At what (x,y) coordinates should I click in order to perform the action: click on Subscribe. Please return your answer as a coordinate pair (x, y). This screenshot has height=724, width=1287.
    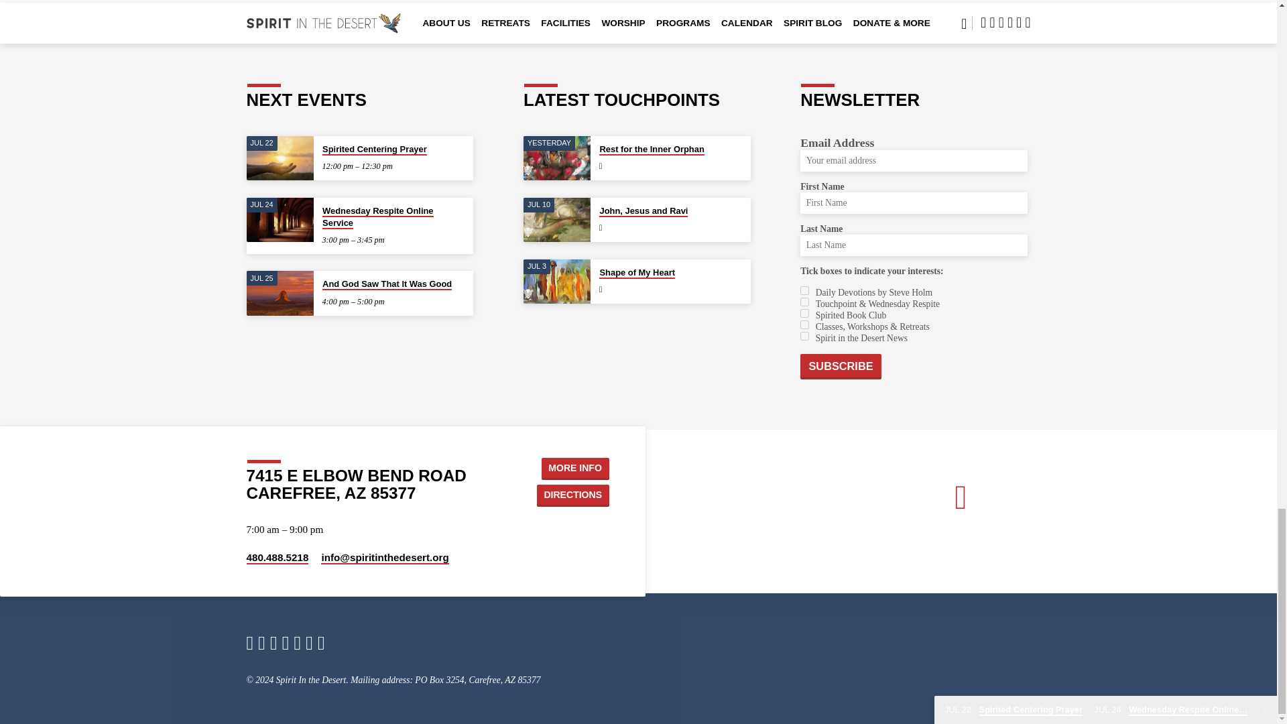
    Looking at the image, I should click on (841, 366).